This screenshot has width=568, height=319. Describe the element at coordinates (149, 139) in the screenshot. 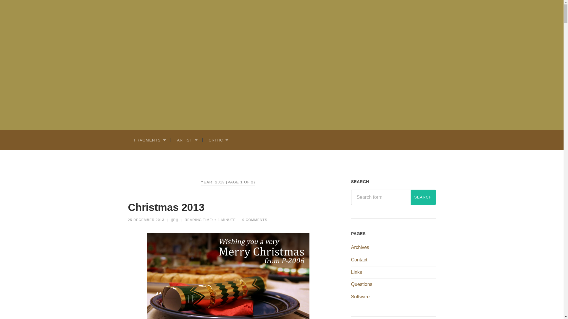

I see `FRAGMENTS` at that location.